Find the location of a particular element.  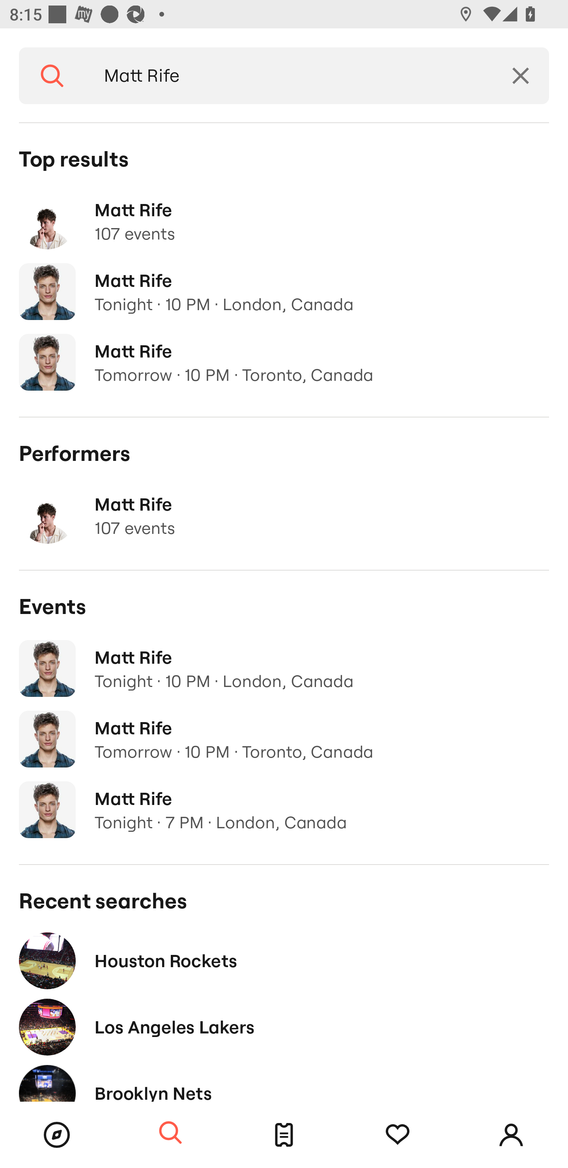

Account is located at coordinates (511, 1135).